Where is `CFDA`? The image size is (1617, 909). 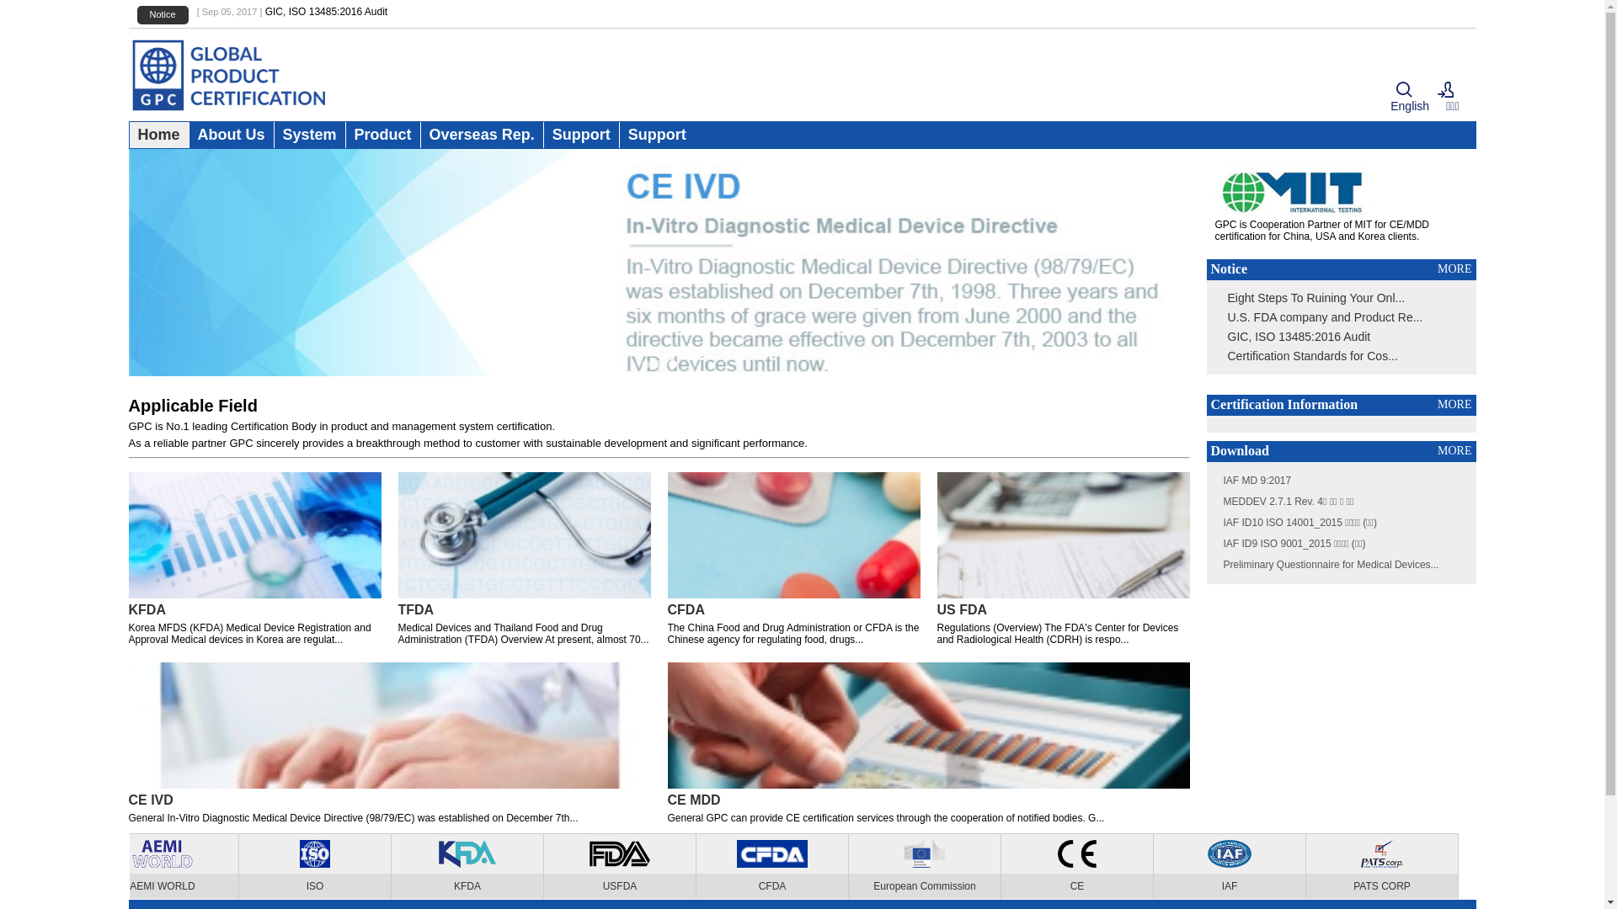
CFDA is located at coordinates (793, 610).